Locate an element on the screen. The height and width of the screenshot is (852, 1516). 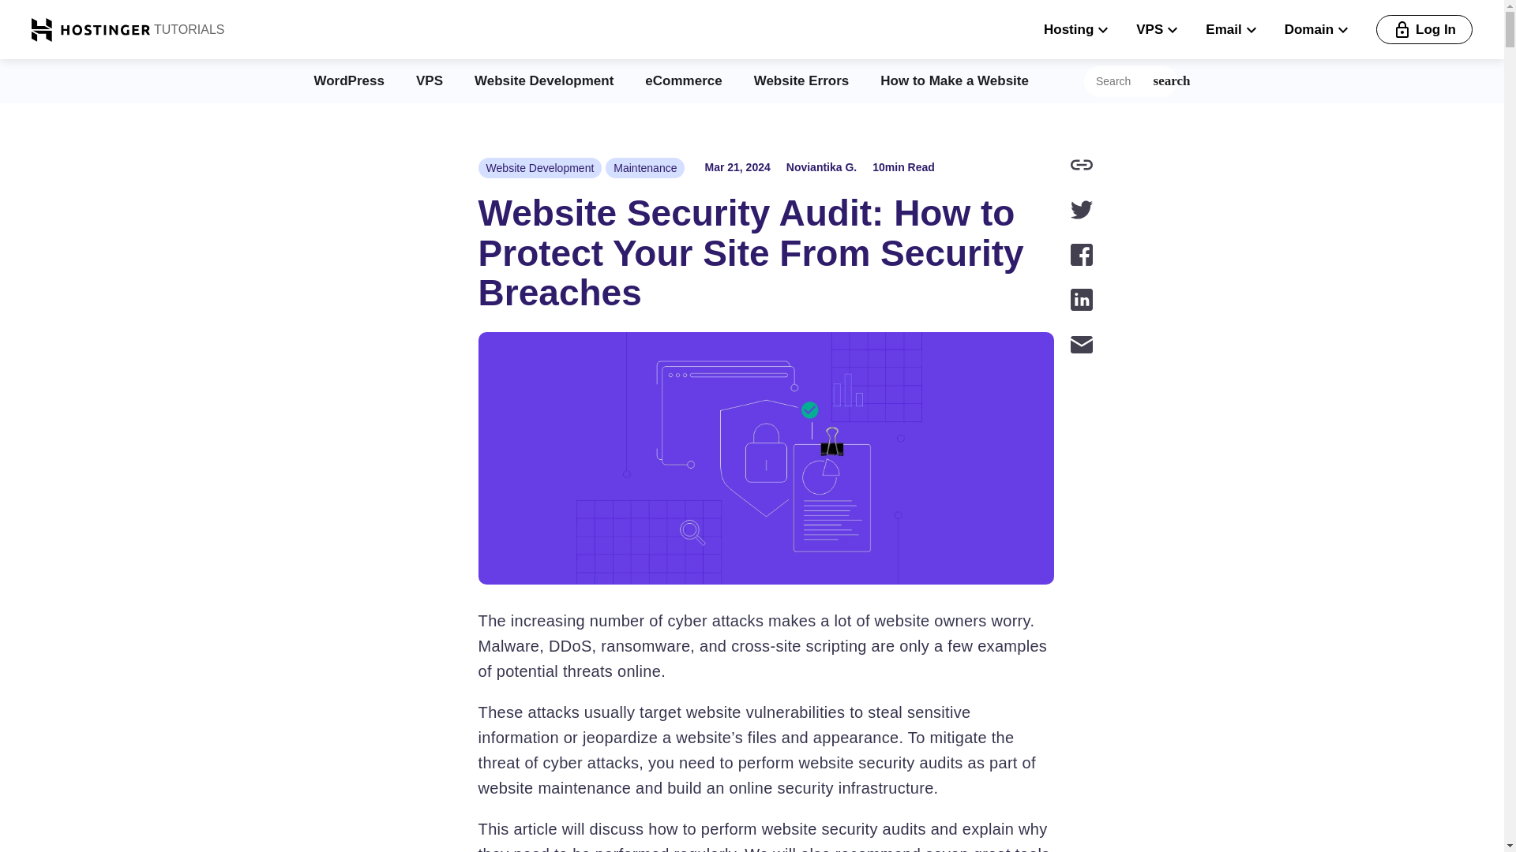
WordPress is located at coordinates (349, 80).